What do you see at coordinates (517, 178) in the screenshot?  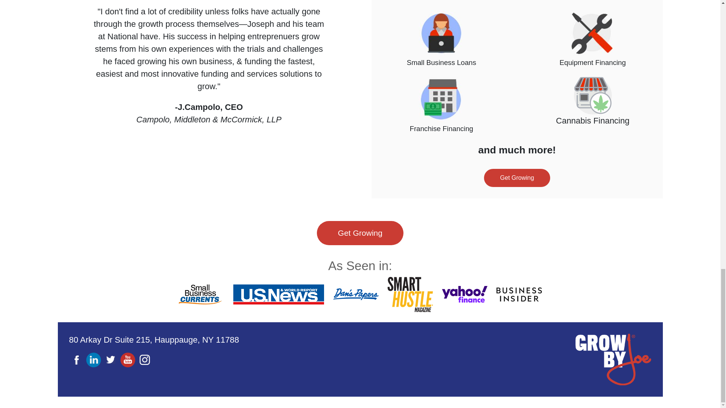 I see `Get Growing` at bounding box center [517, 178].